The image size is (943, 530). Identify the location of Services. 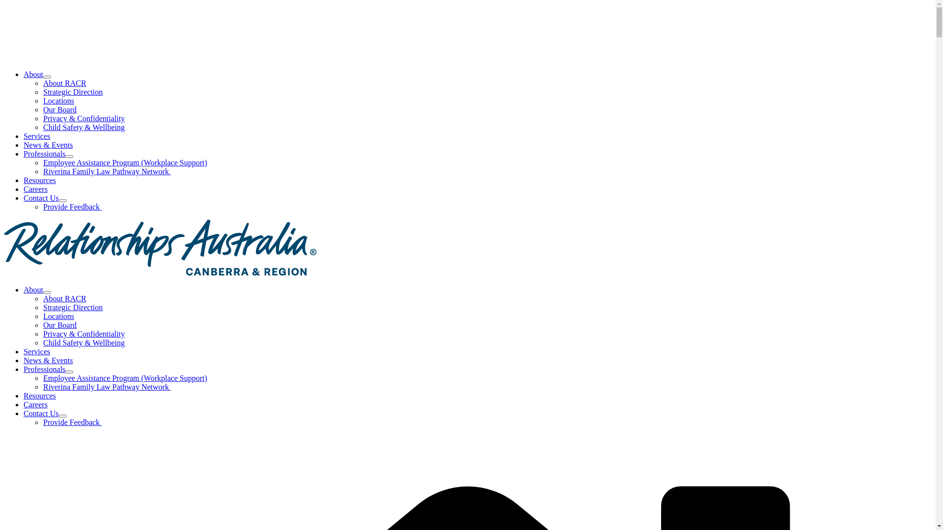
(37, 351).